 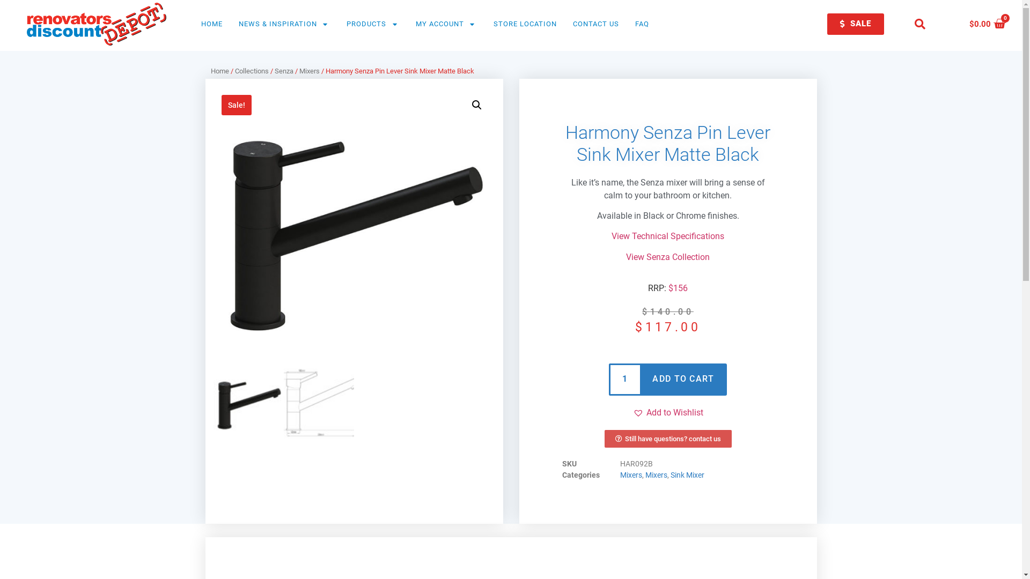 I want to click on Mixers, so click(x=656, y=475).